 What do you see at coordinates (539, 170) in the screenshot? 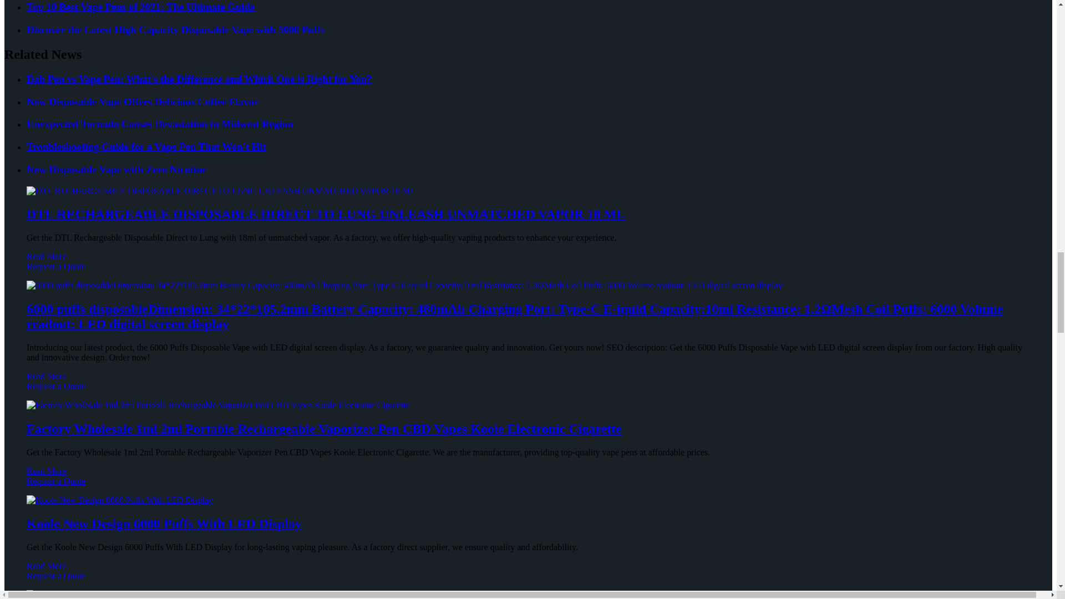
I see `New Disposable Vape with Zero Nicotine` at bounding box center [539, 170].